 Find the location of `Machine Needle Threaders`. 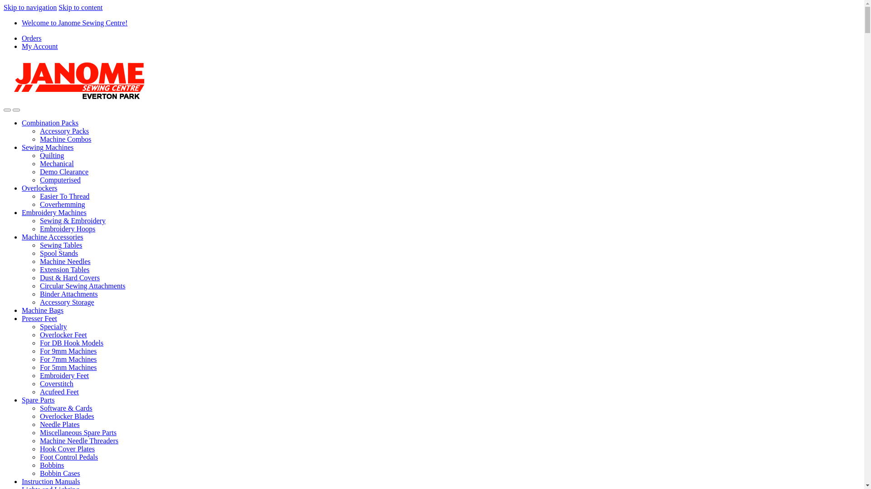

Machine Needle Threaders is located at coordinates (79, 441).